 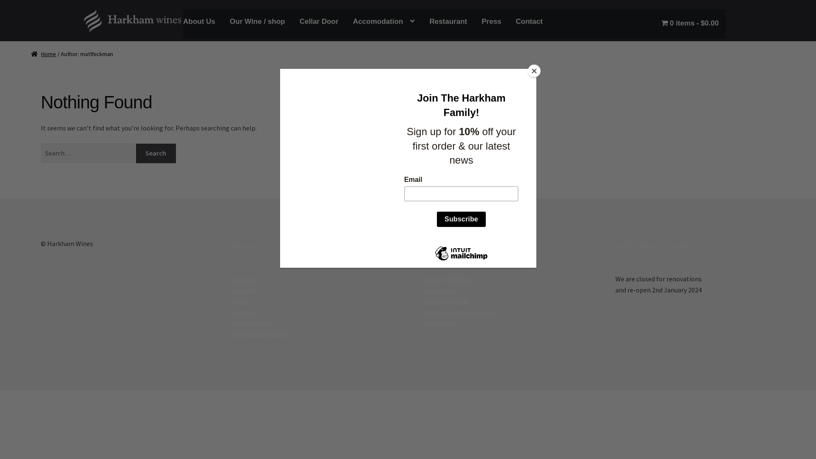 What do you see at coordinates (319, 22) in the screenshot?
I see `Cellar Door` at bounding box center [319, 22].